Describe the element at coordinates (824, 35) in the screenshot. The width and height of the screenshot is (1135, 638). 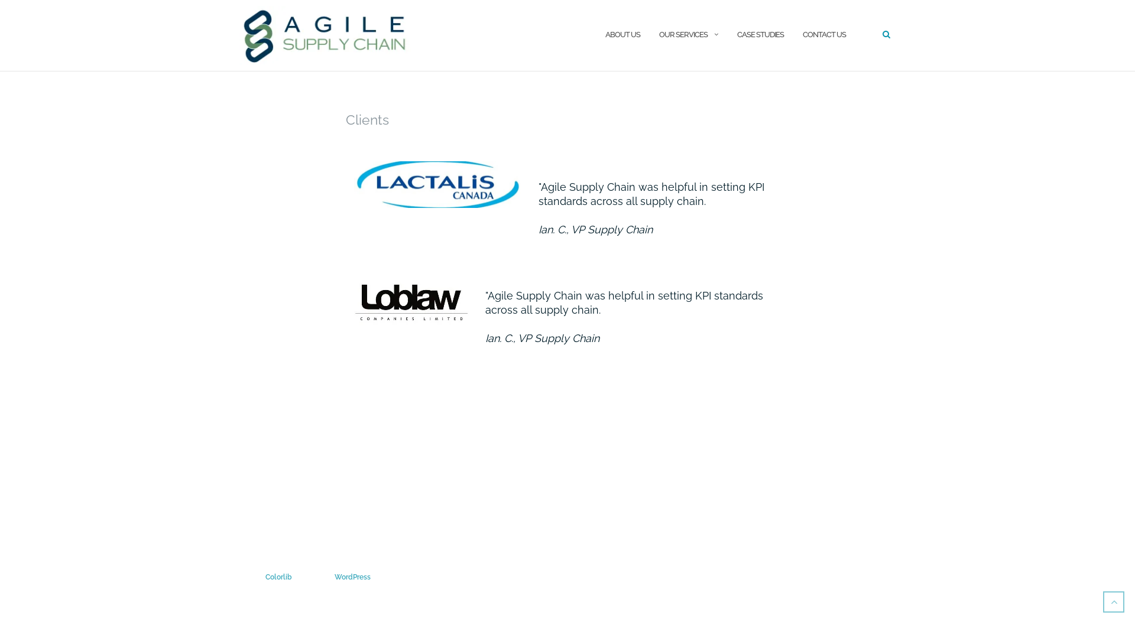
I see `CONTACT US` at that location.